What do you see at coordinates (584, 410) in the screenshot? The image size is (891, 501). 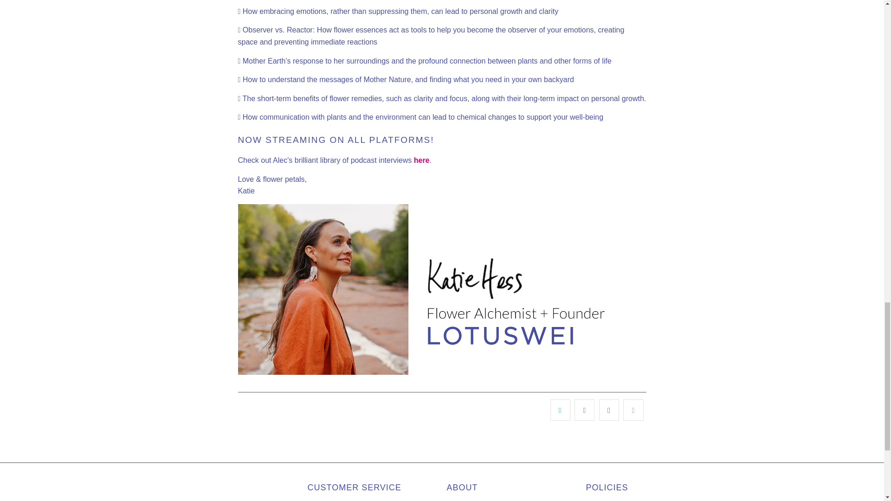 I see `Share this on Facebook` at bounding box center [584, 410].